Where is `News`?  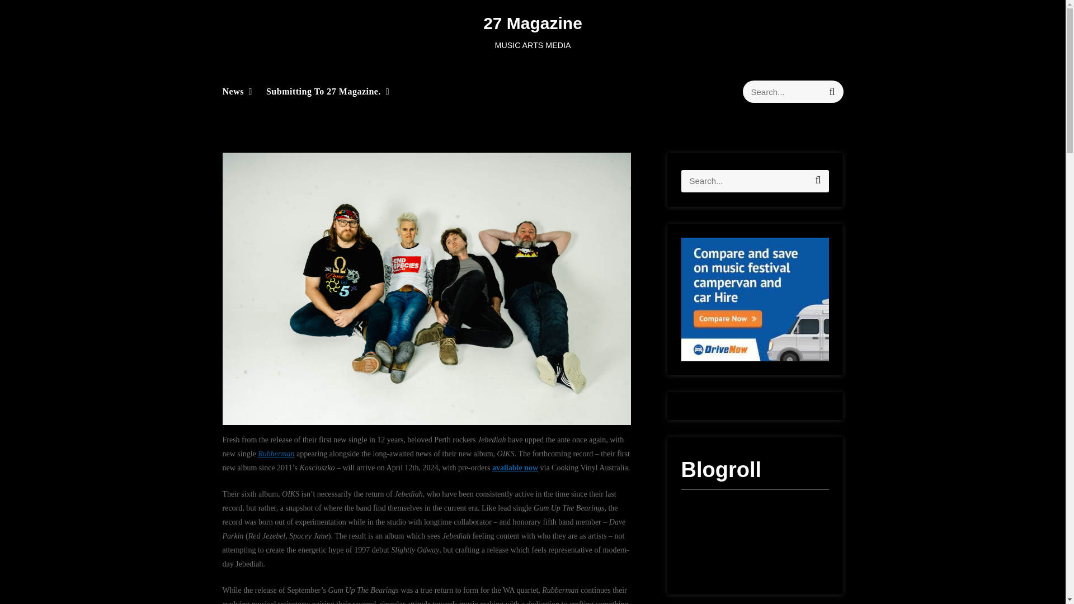
News is located at coordinates (233, 91).